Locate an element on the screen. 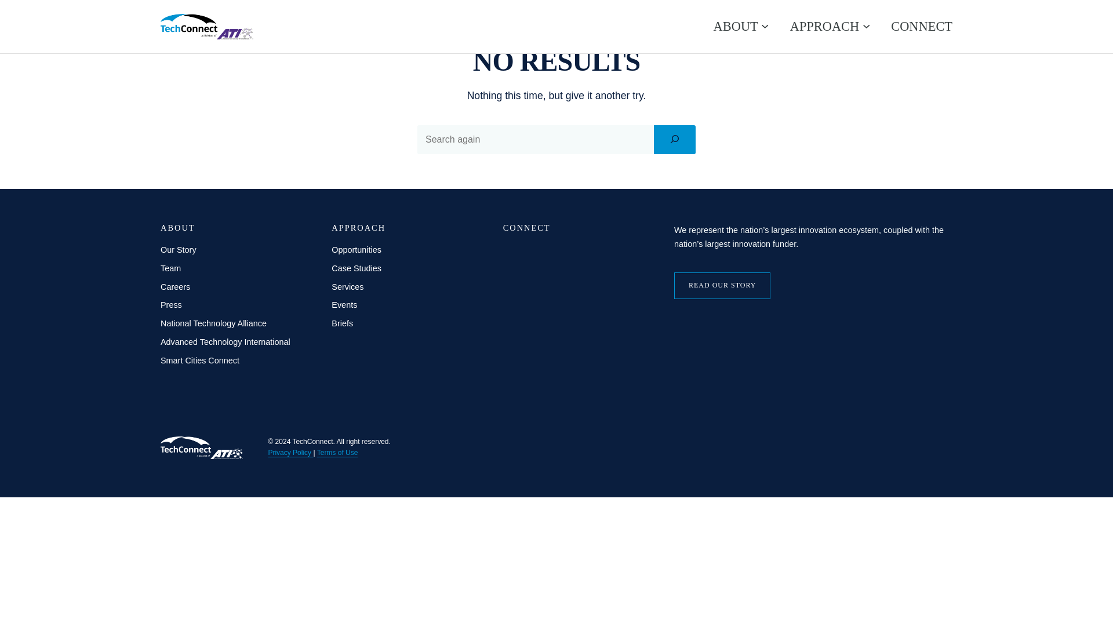  Press is located at coordinates (171, 305).